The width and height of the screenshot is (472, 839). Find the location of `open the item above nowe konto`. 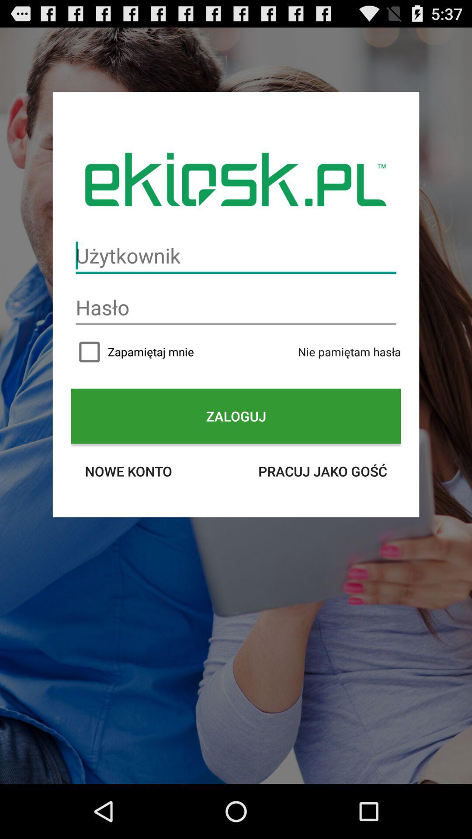

open the item above nowe konto is located at coordinates (236, 416).